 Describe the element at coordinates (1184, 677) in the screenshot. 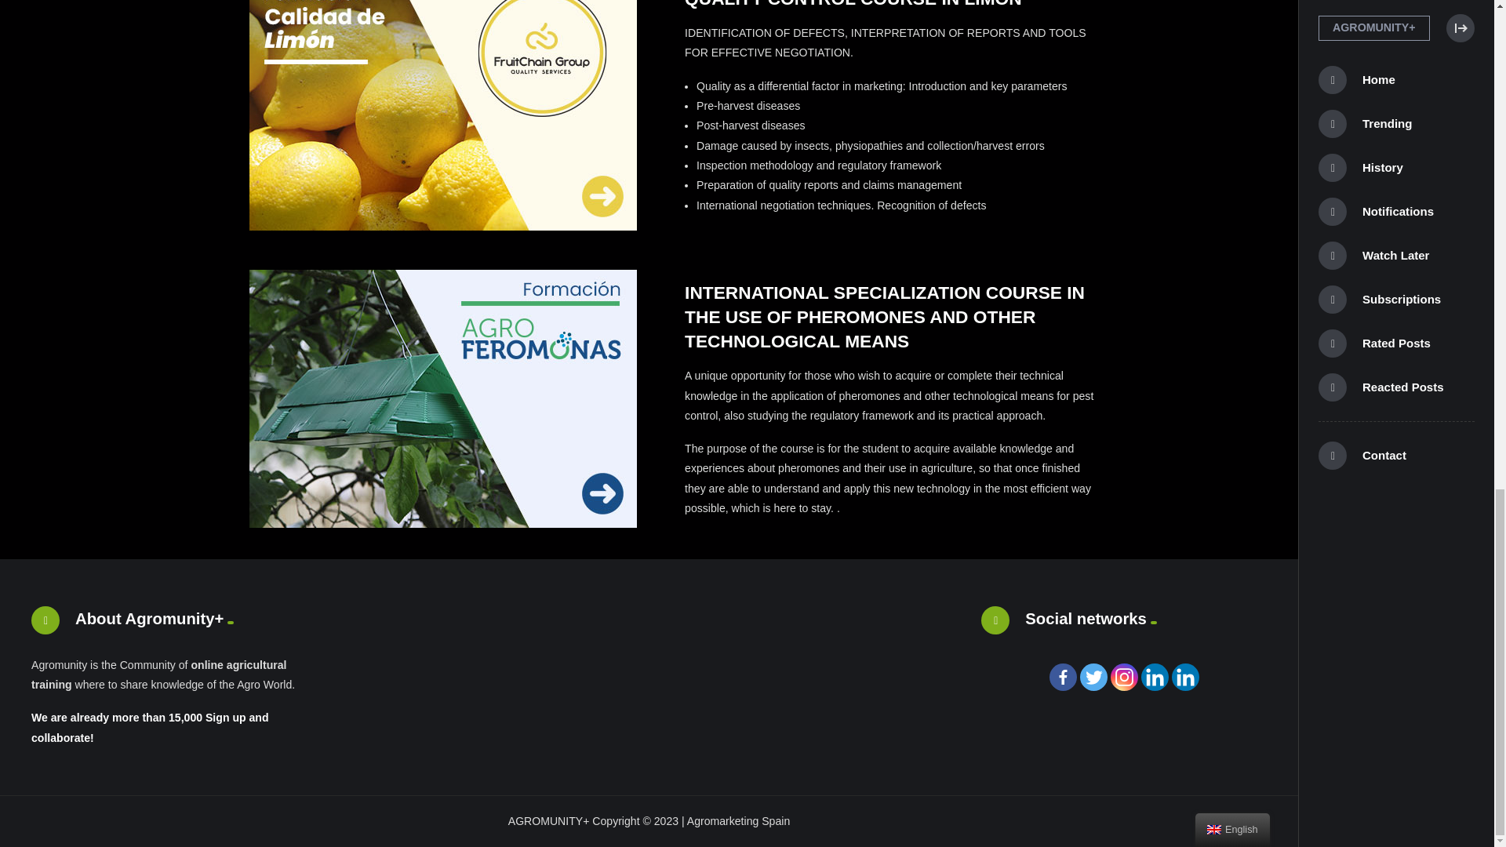

I see `linkedincompany` at that location.